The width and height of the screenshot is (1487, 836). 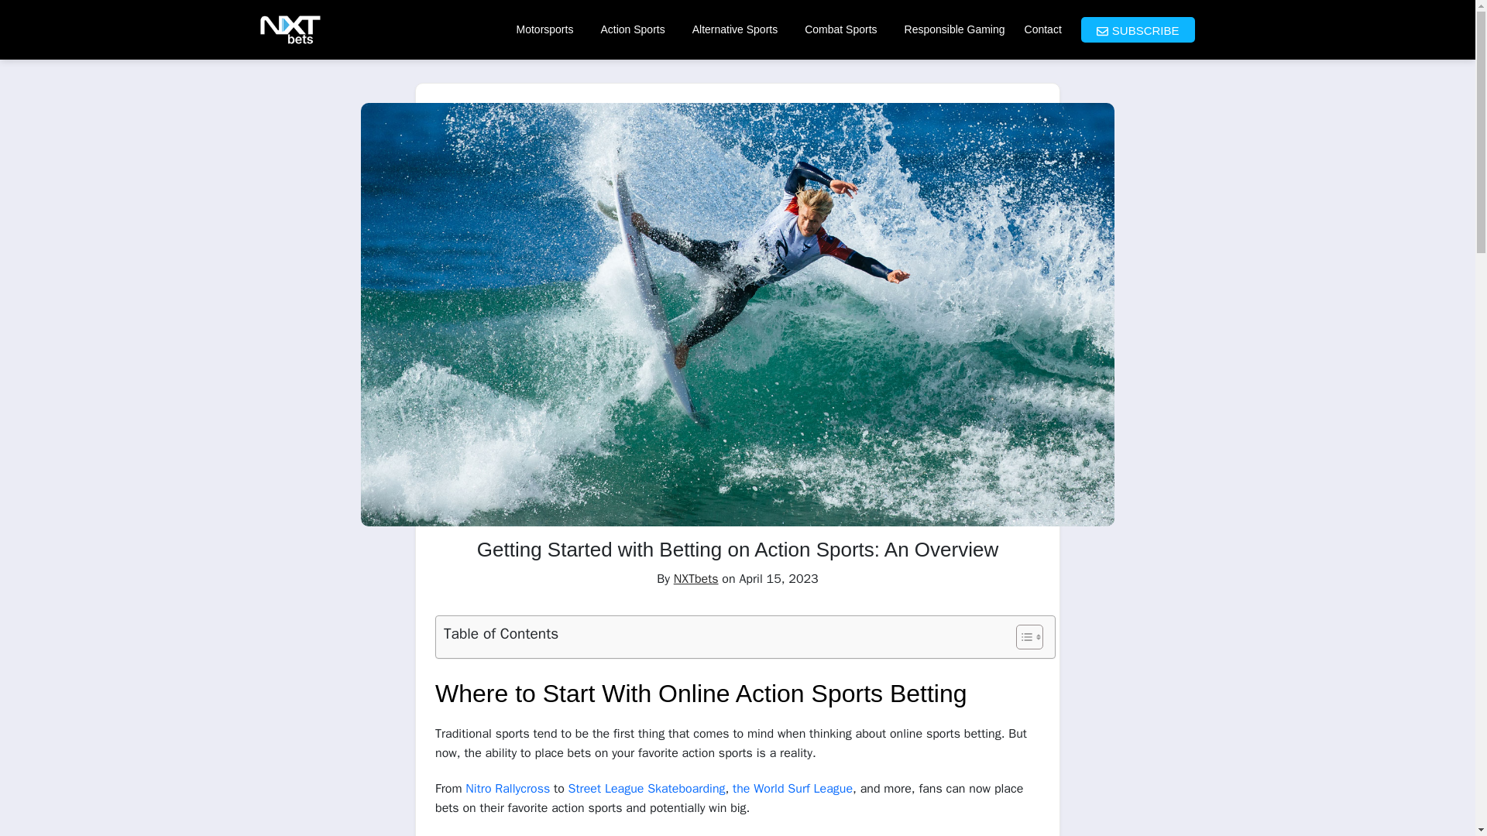 I want to click on SUBSCRIBE, so click(x=1138, y=29).